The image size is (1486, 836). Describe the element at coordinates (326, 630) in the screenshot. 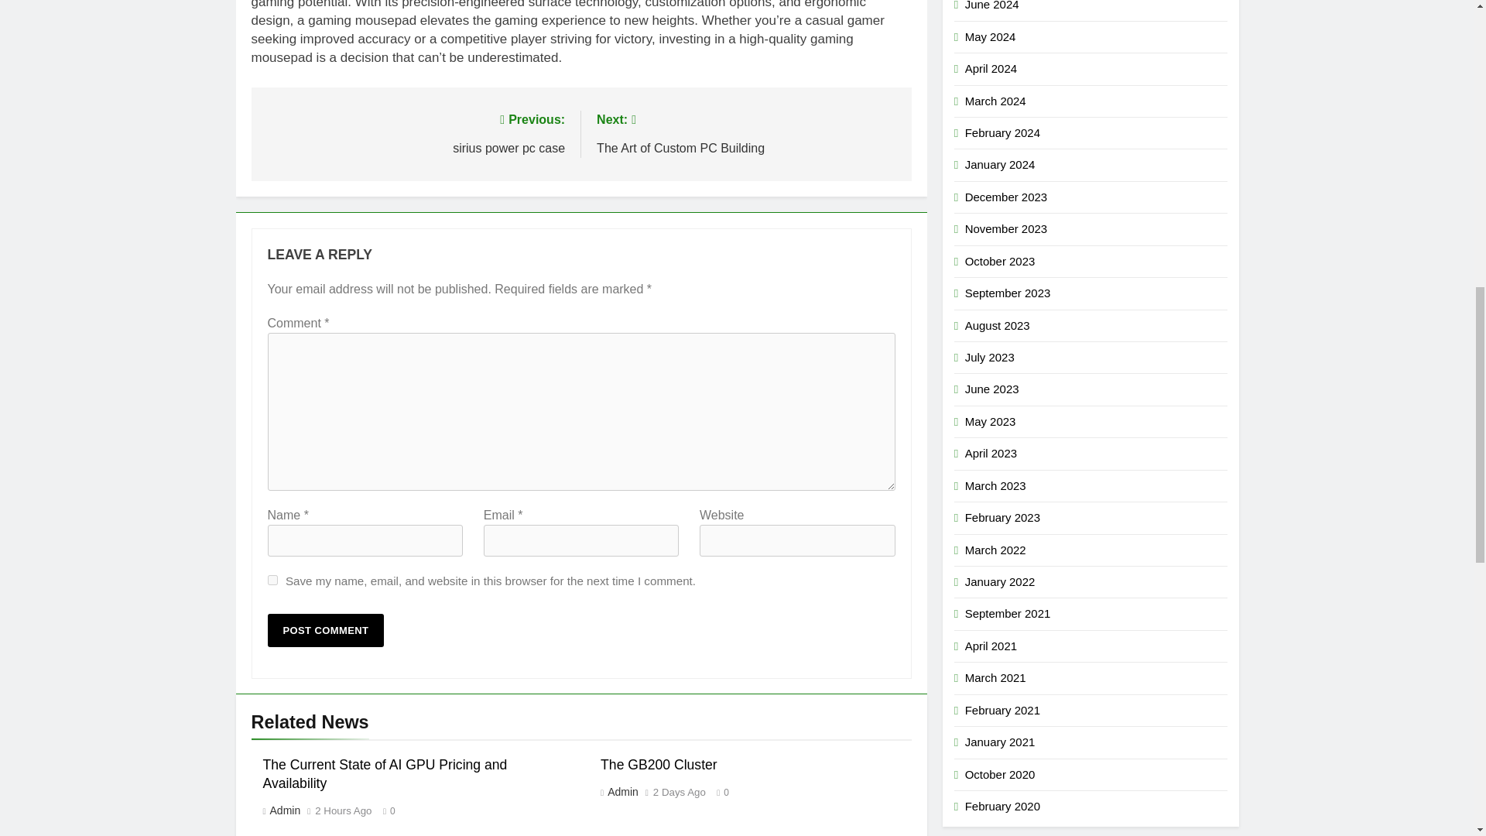

I see `Post Comment` at that location.